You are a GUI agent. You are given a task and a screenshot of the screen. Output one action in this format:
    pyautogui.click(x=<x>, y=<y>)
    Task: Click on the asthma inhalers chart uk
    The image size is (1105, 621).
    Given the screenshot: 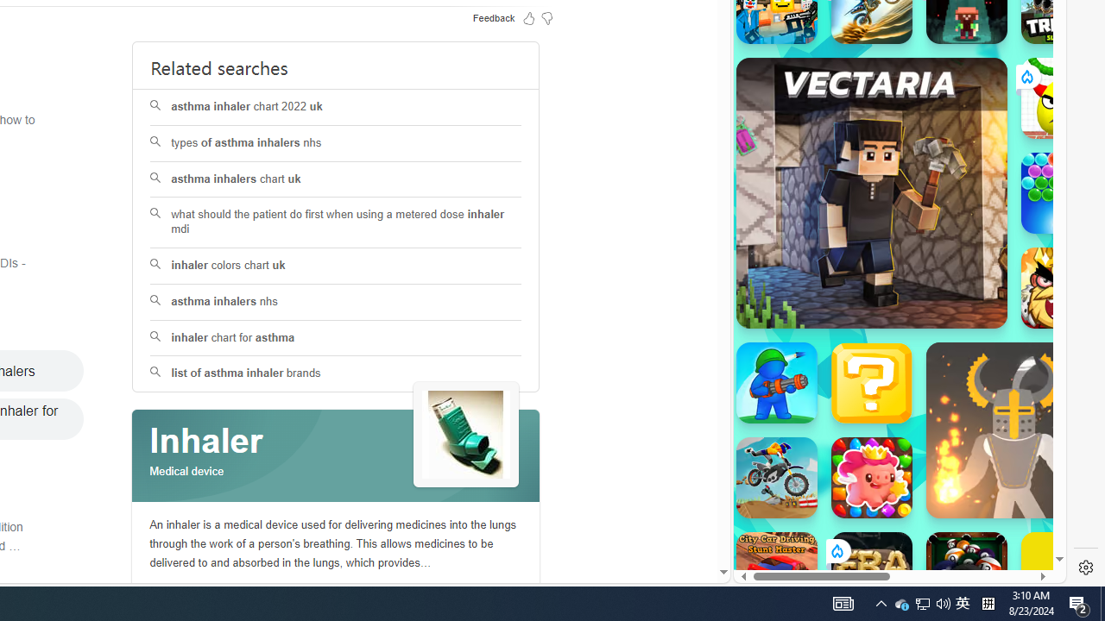 What is the action you would take?
    pyautogui.click(x=335, y=179)
    